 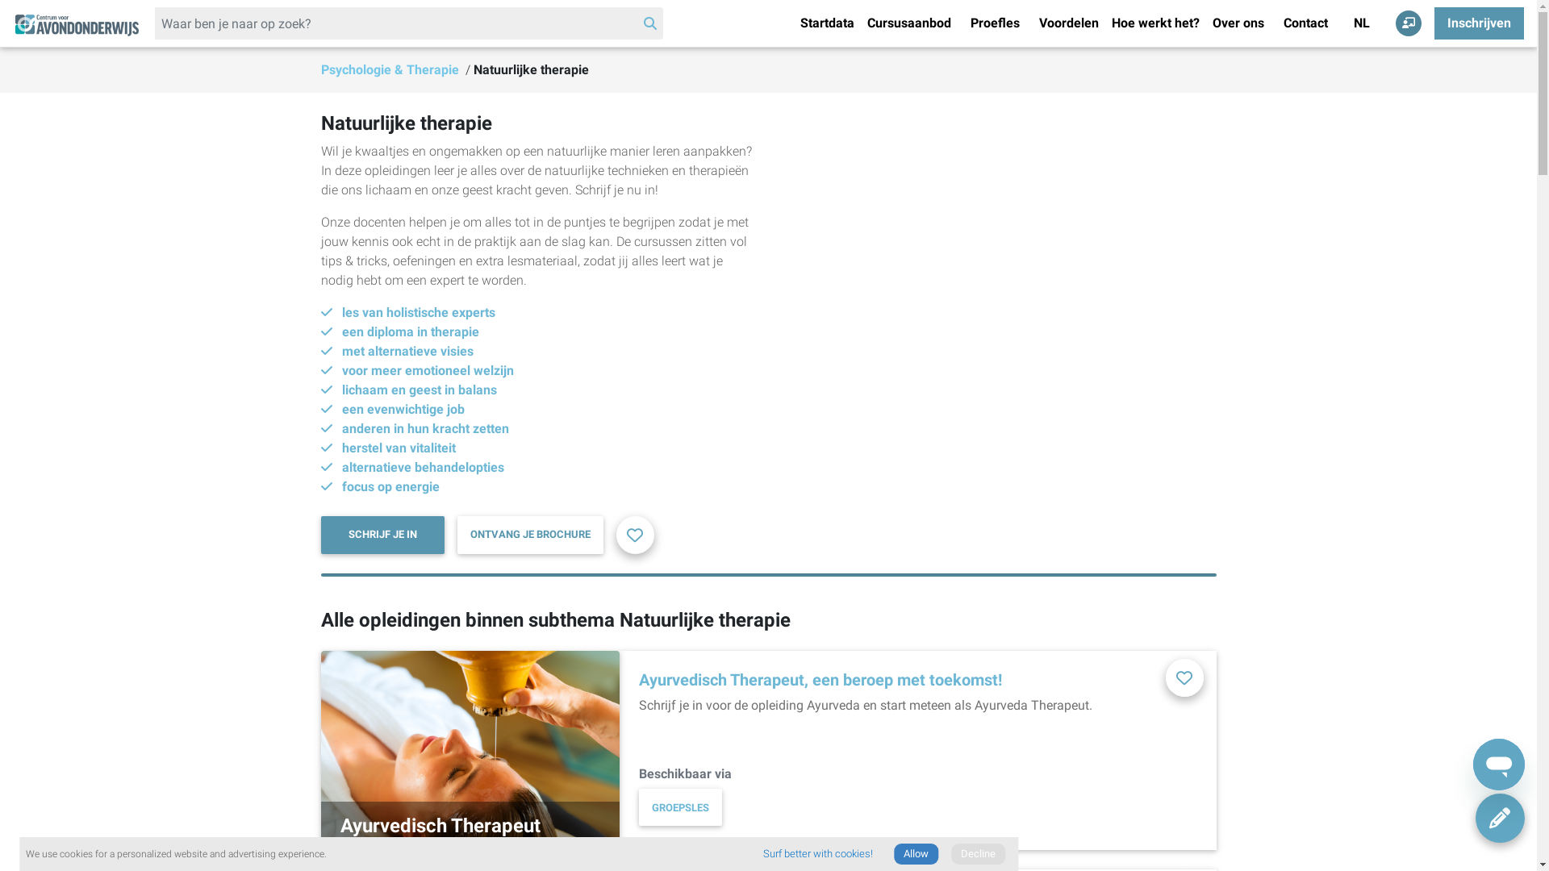 I want to click on Allow, so click(x=916, y=854).